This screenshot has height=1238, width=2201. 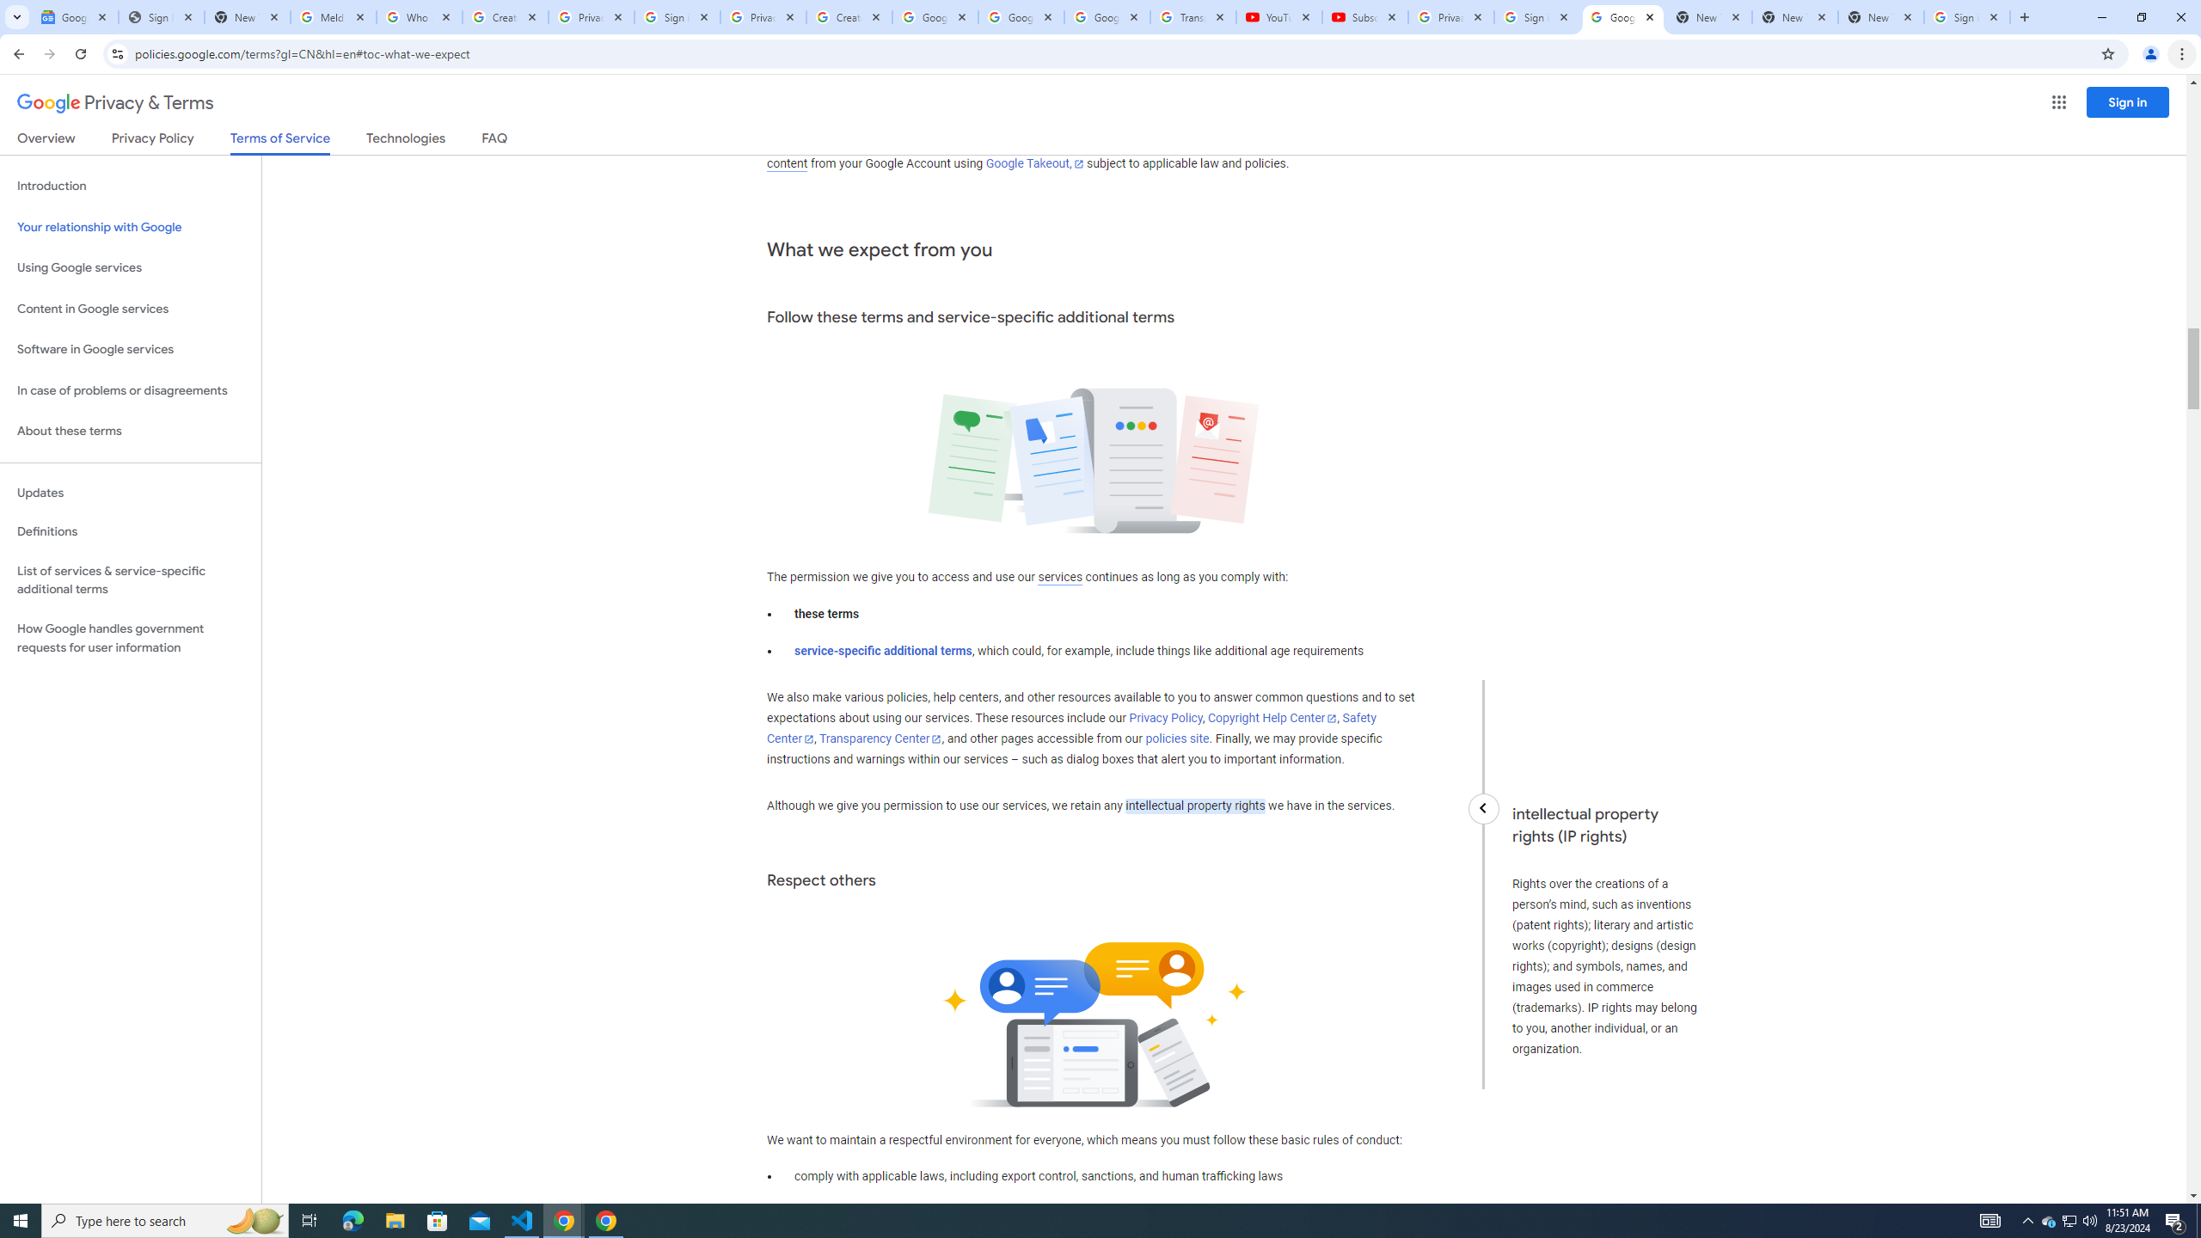 What do you see at coordinates (1035, 163) in the screenshot?
I see `Google Takeout,` at bounding box center [1035, 163].